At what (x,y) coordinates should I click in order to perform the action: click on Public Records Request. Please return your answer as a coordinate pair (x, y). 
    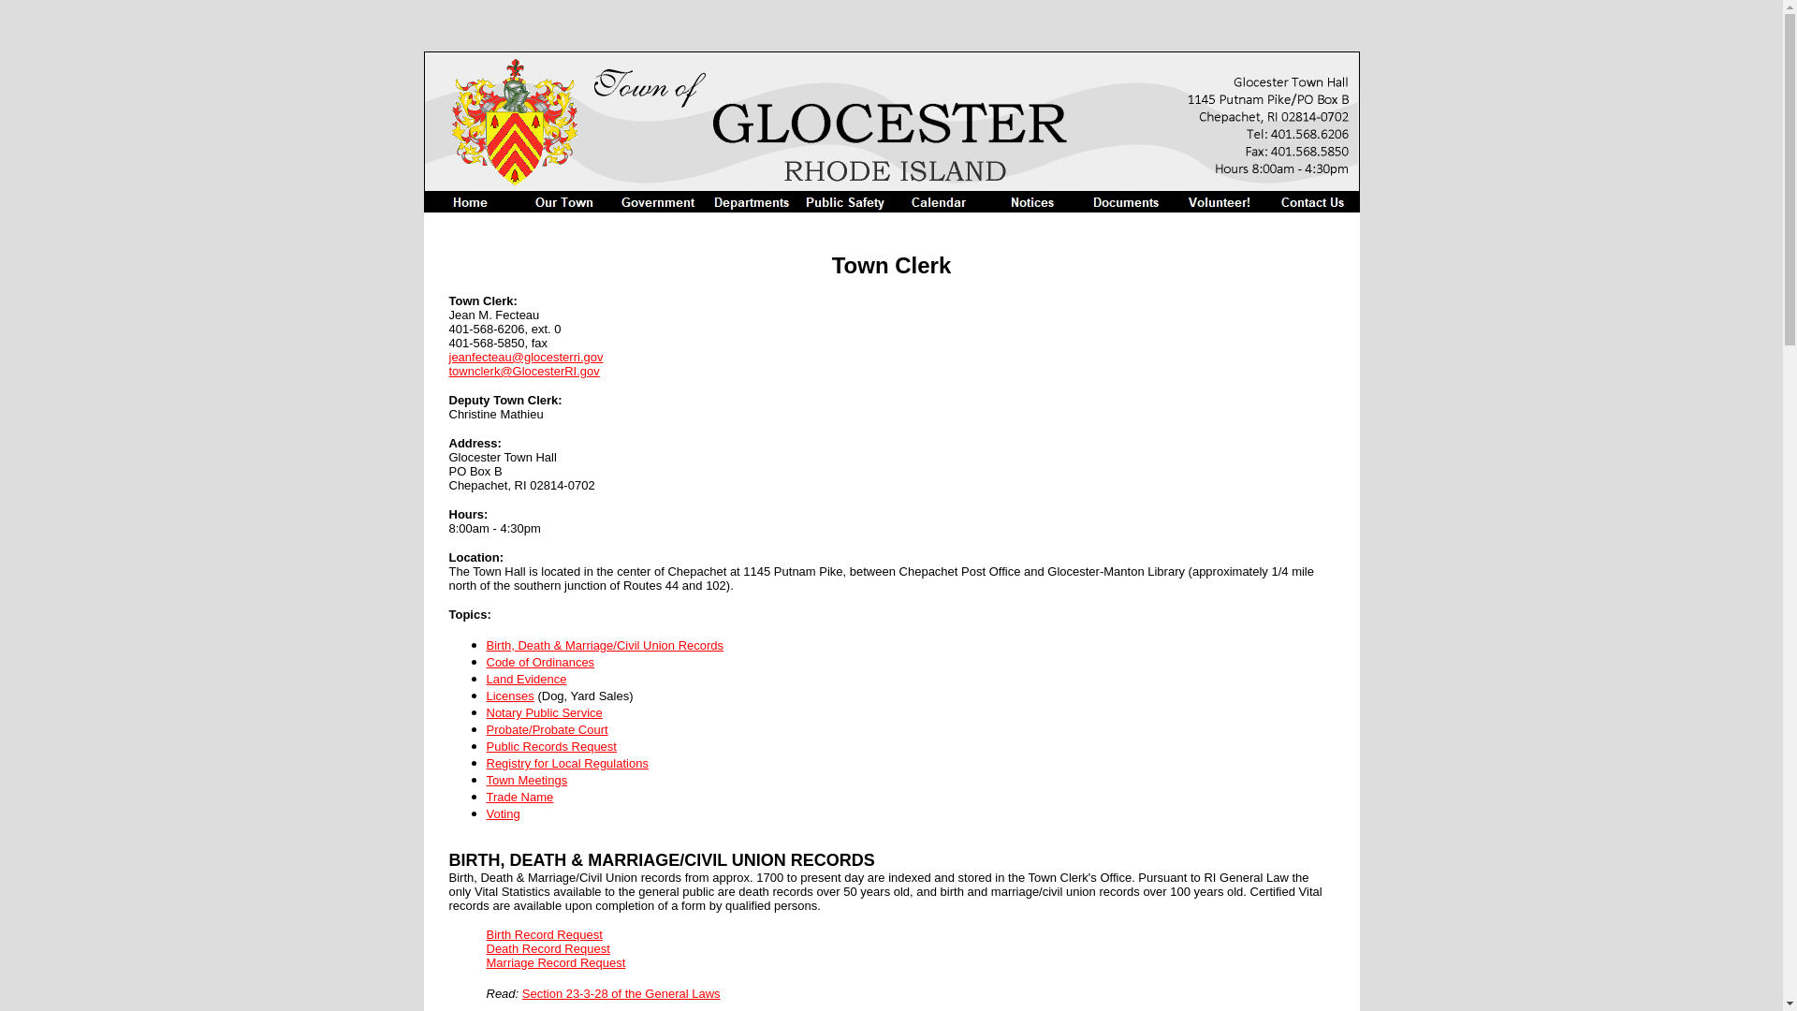
    Looking at the image, I should click on (551, 745).